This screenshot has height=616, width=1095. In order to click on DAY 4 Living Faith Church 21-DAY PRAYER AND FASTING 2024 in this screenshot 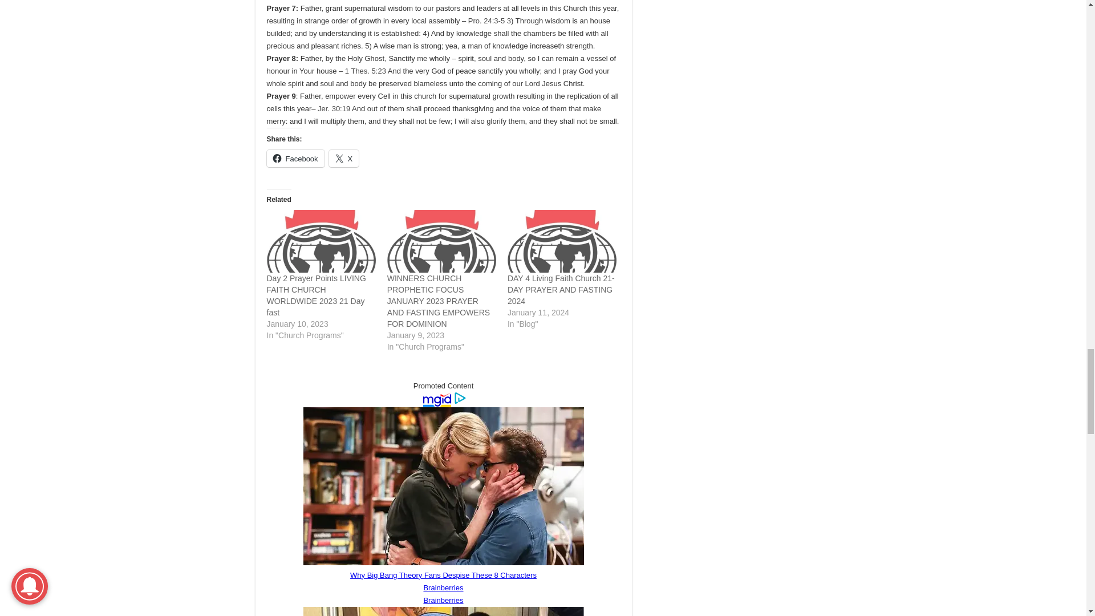, I will do `click(562, 241)`.